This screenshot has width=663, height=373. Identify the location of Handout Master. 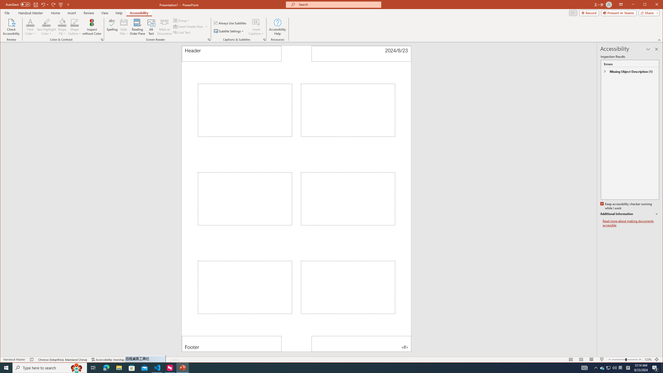
(31, 13).